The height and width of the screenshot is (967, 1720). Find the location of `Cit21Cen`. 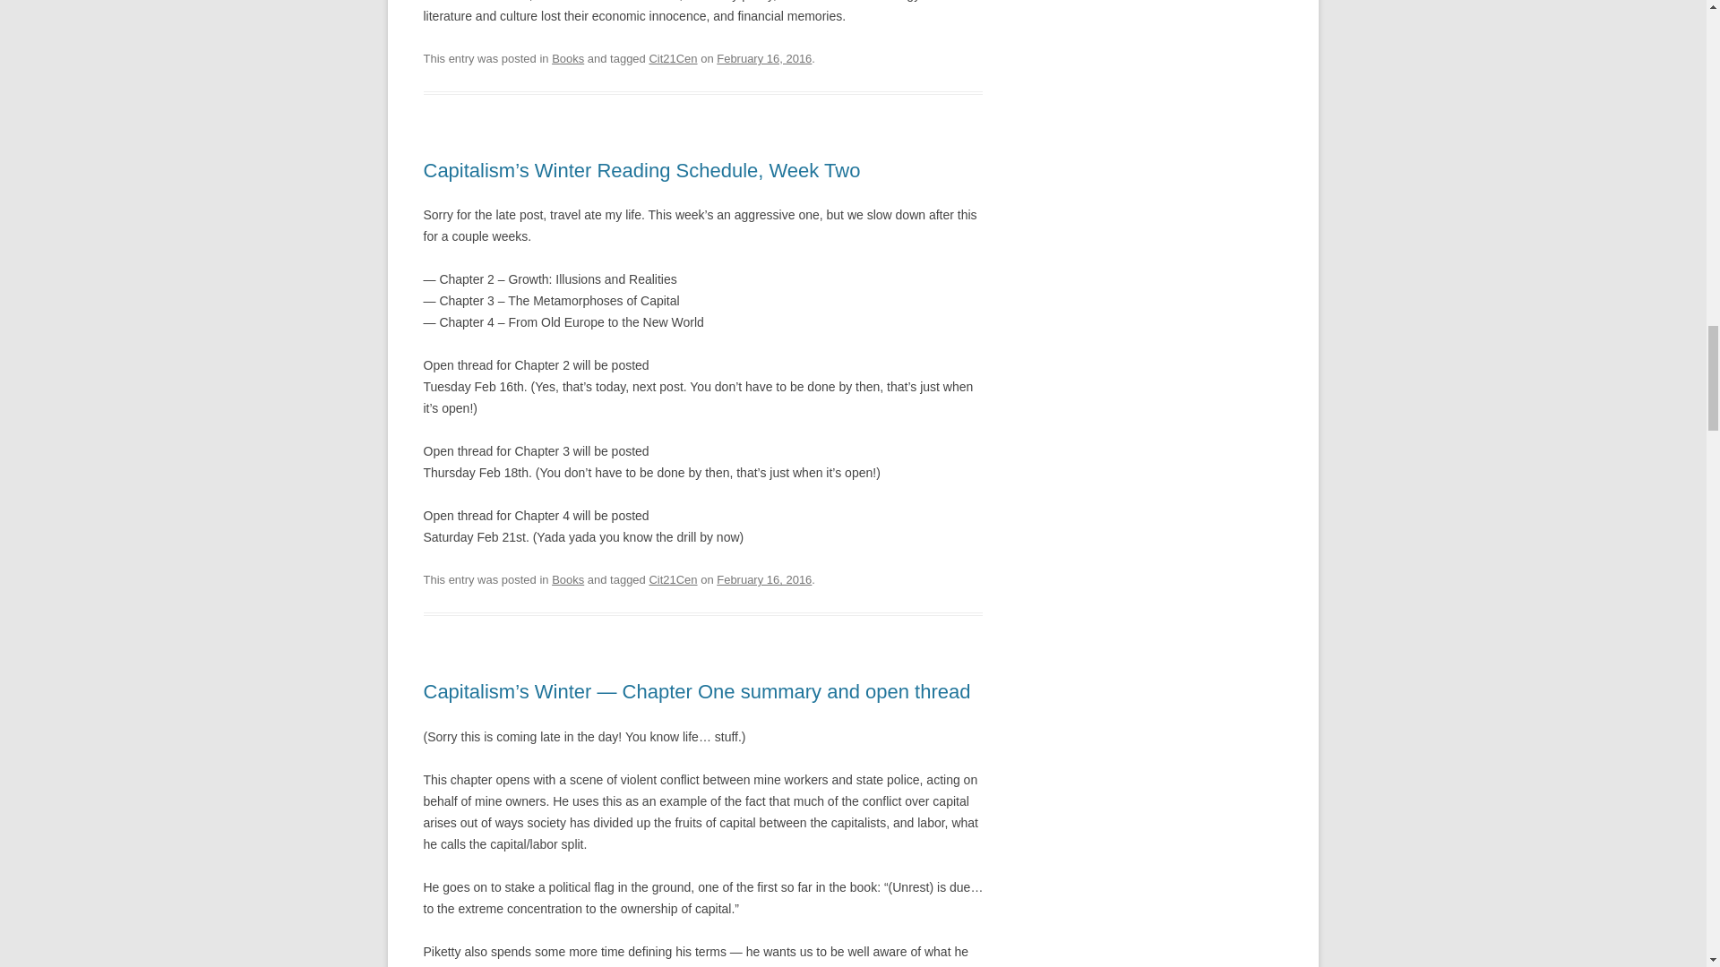

Cit21Cen is located at coordinates (672, 579).